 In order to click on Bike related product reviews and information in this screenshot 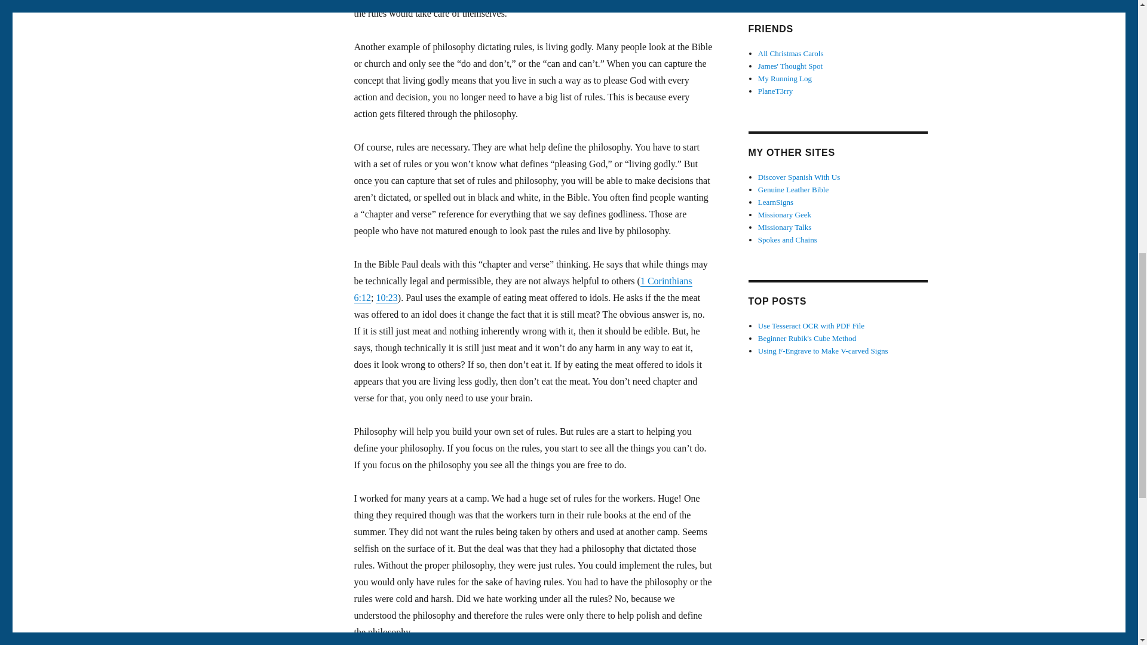, I will do `click(787, 240)`.